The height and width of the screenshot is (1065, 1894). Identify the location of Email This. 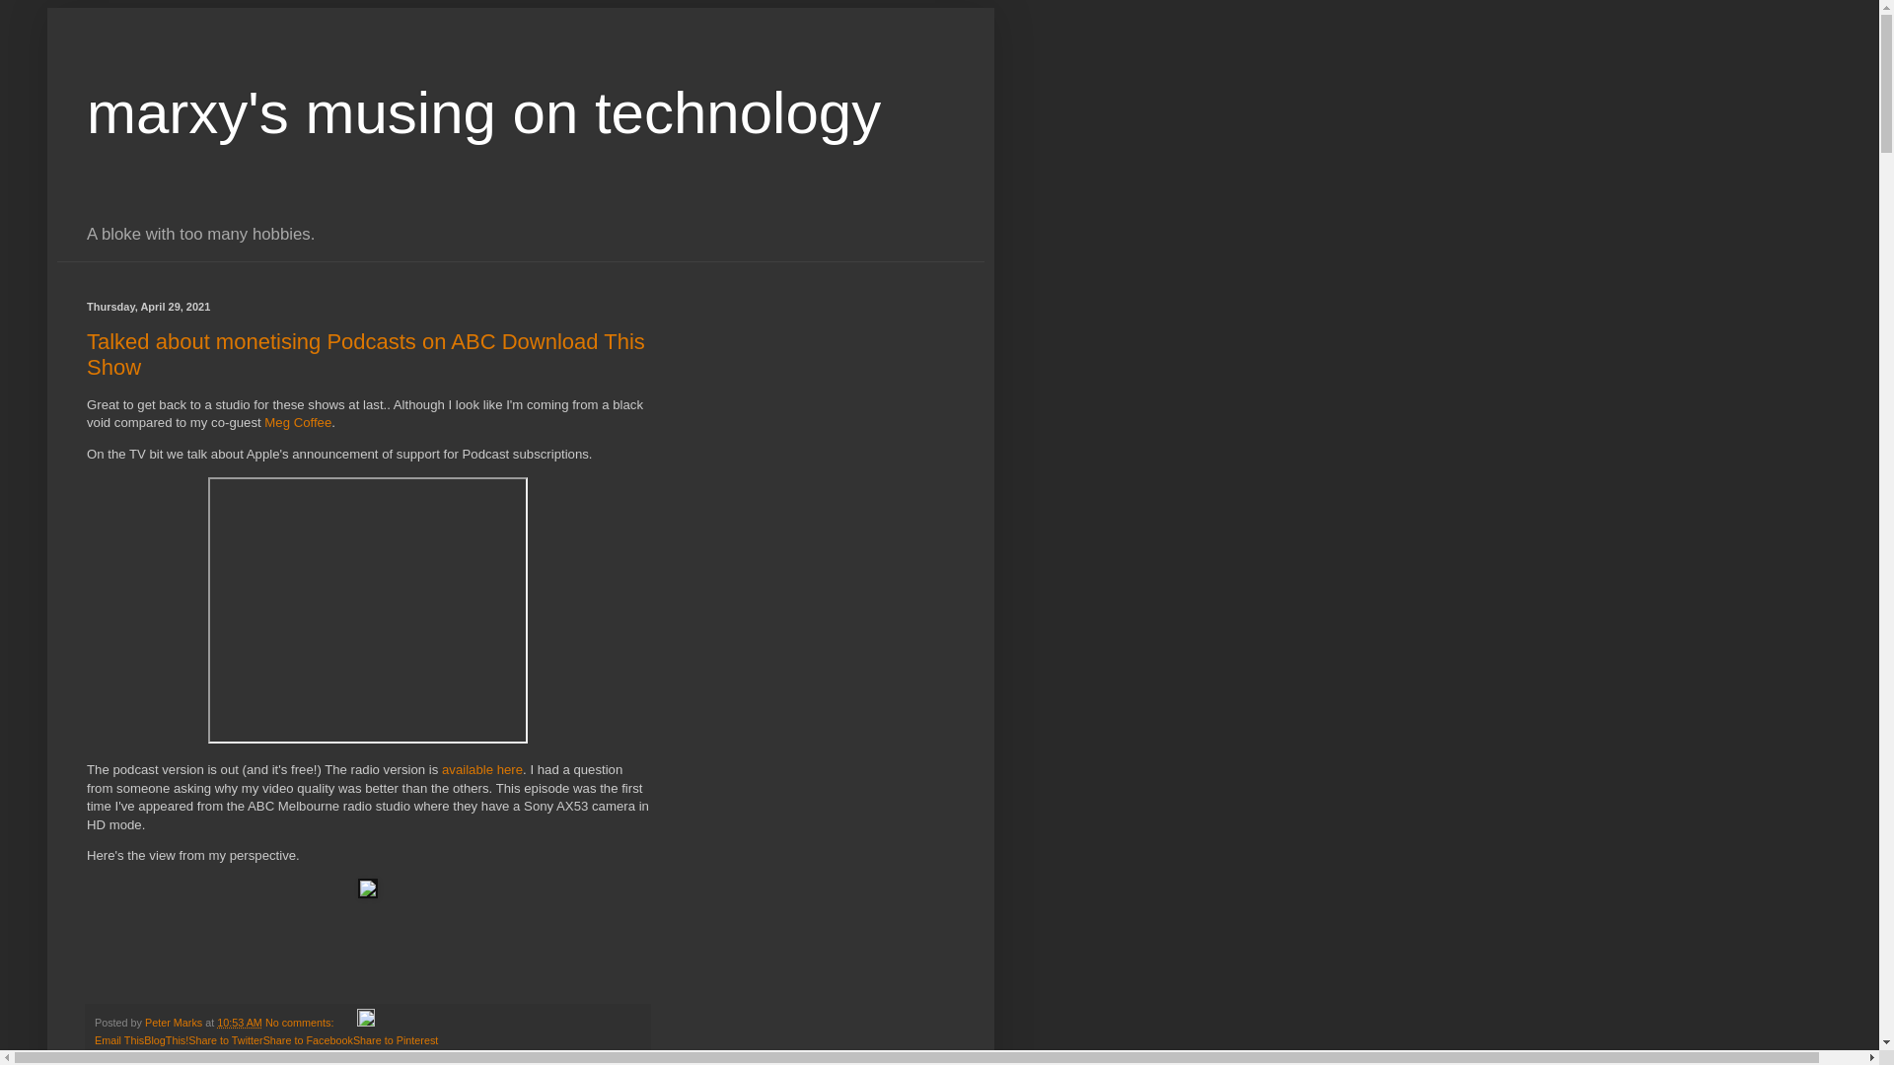
(118, 1039).